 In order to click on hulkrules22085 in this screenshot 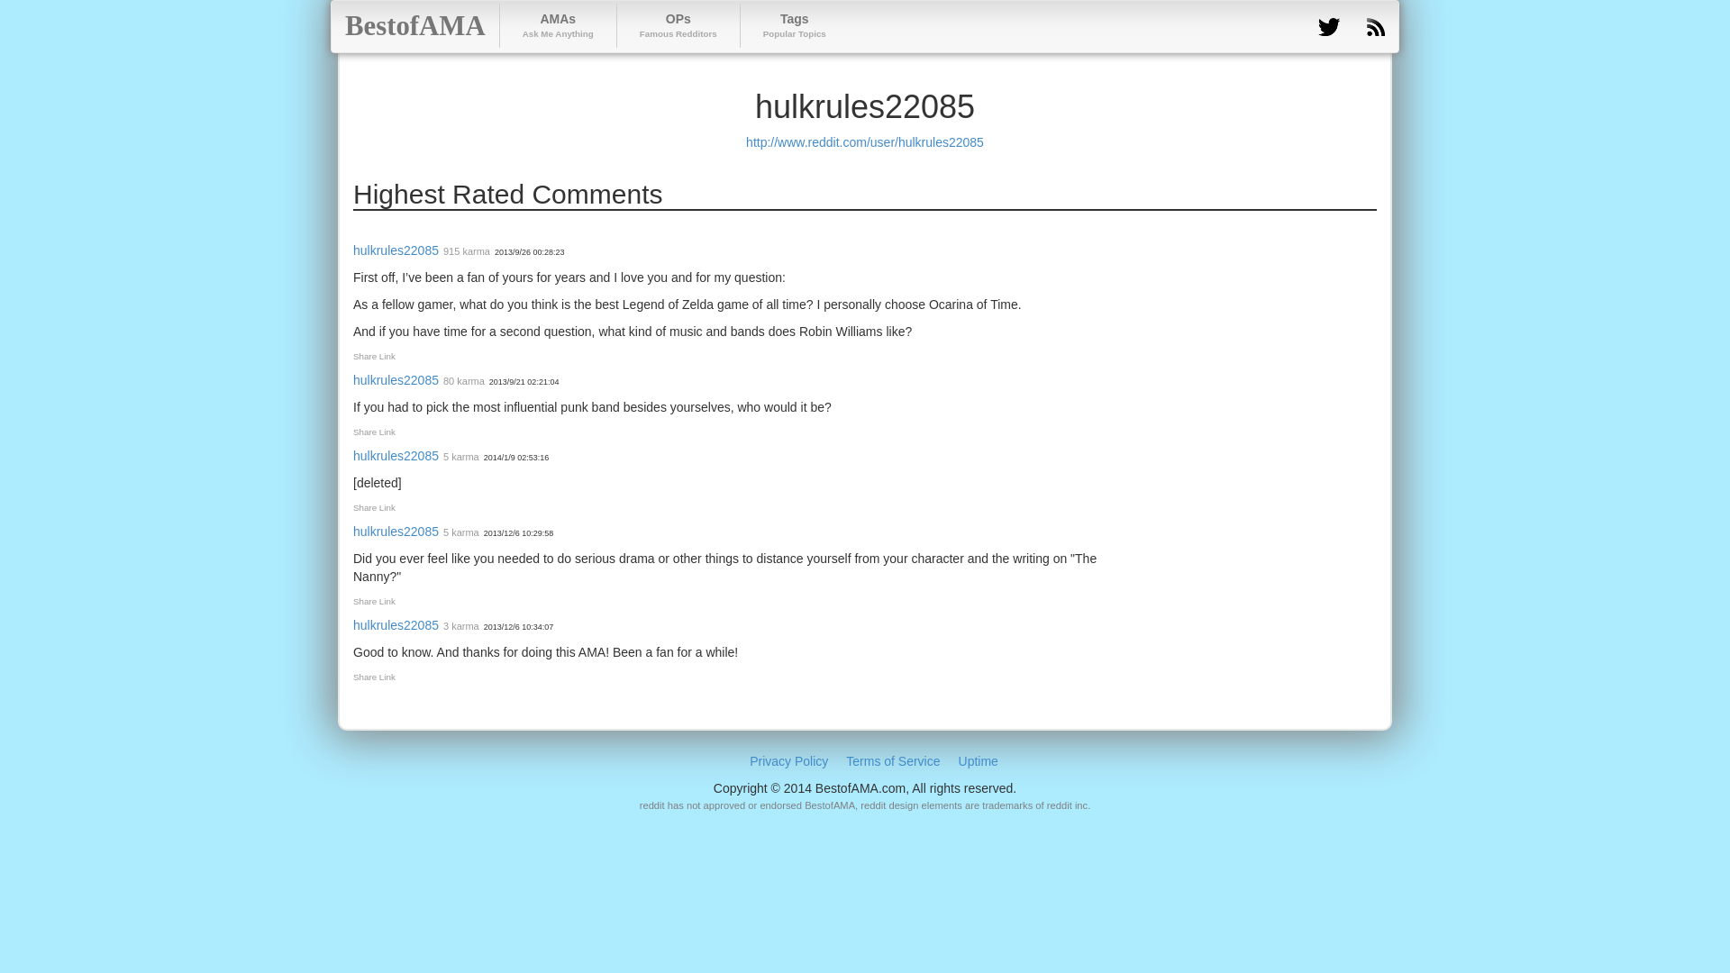, I will do `click(396, 625)`.